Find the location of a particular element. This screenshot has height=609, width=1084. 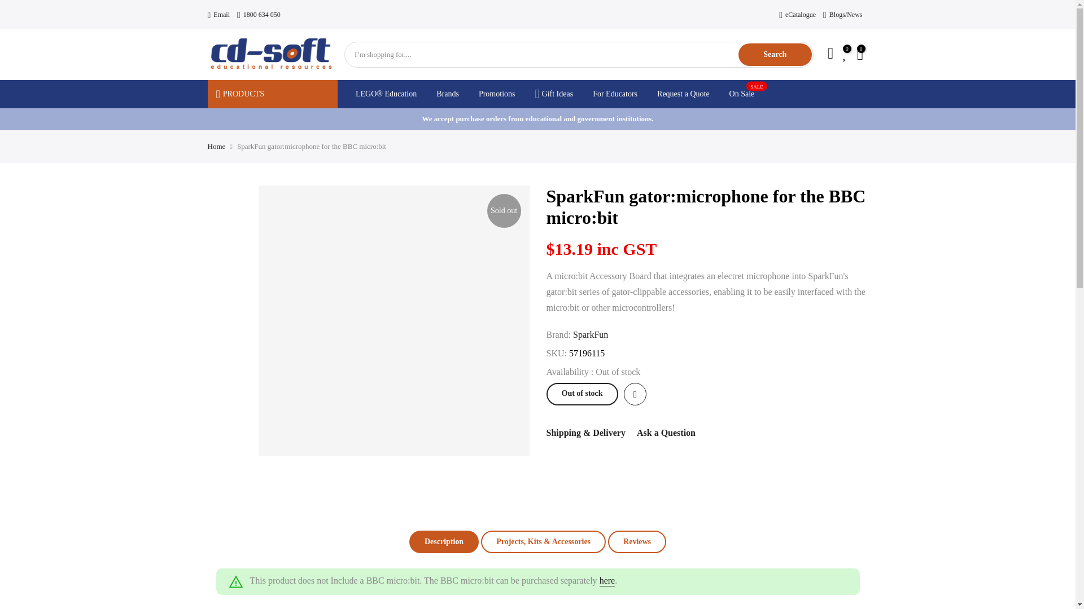

Out of stock is located at coordinates (637, 541).